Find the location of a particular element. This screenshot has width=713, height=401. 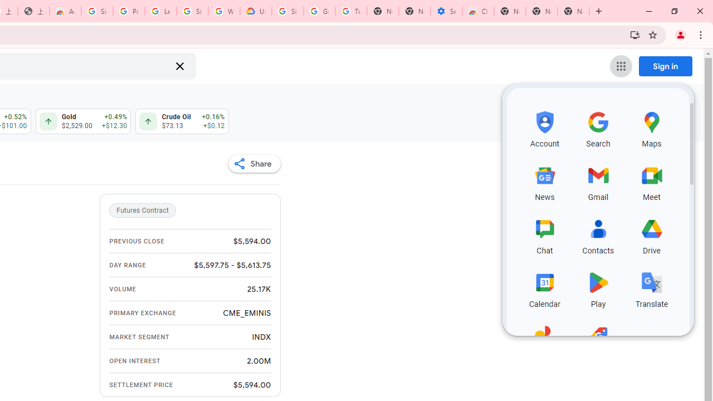

Install Google Finance is located at coordinates (635, 35).